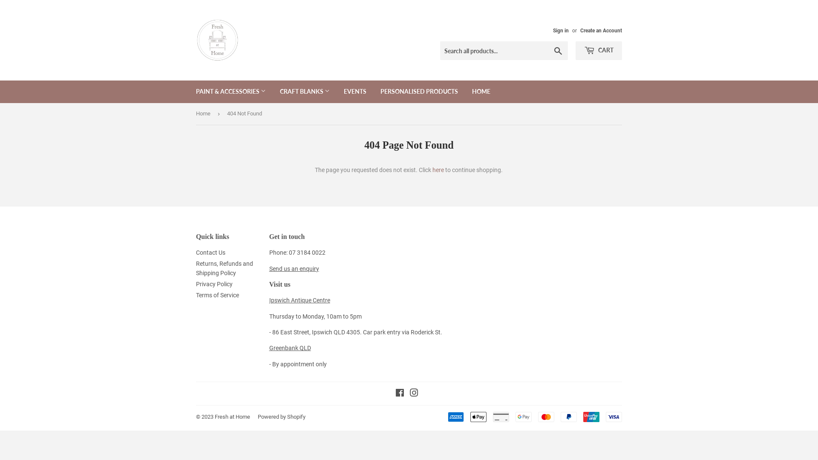 Image resolution: width=818 pixels, height=460 pixels. What do you see at coordinates (599, 51) in the screenshot?
I see `CART` at bounding box center [599, 51].